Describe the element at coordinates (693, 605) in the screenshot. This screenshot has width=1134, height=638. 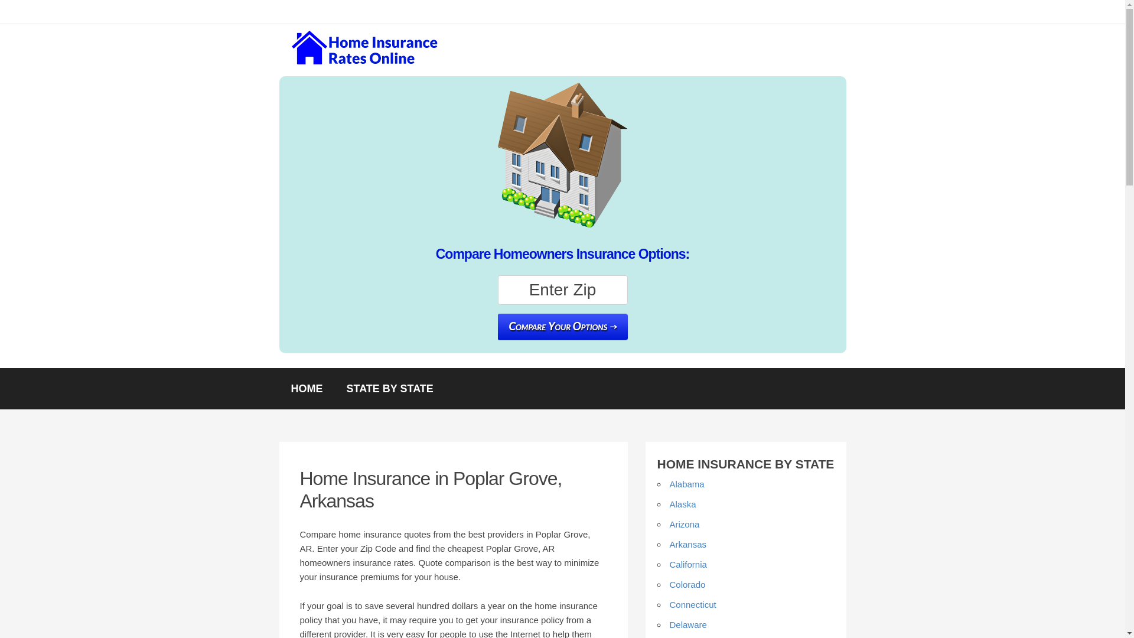
I see `Connecticut` at that location.